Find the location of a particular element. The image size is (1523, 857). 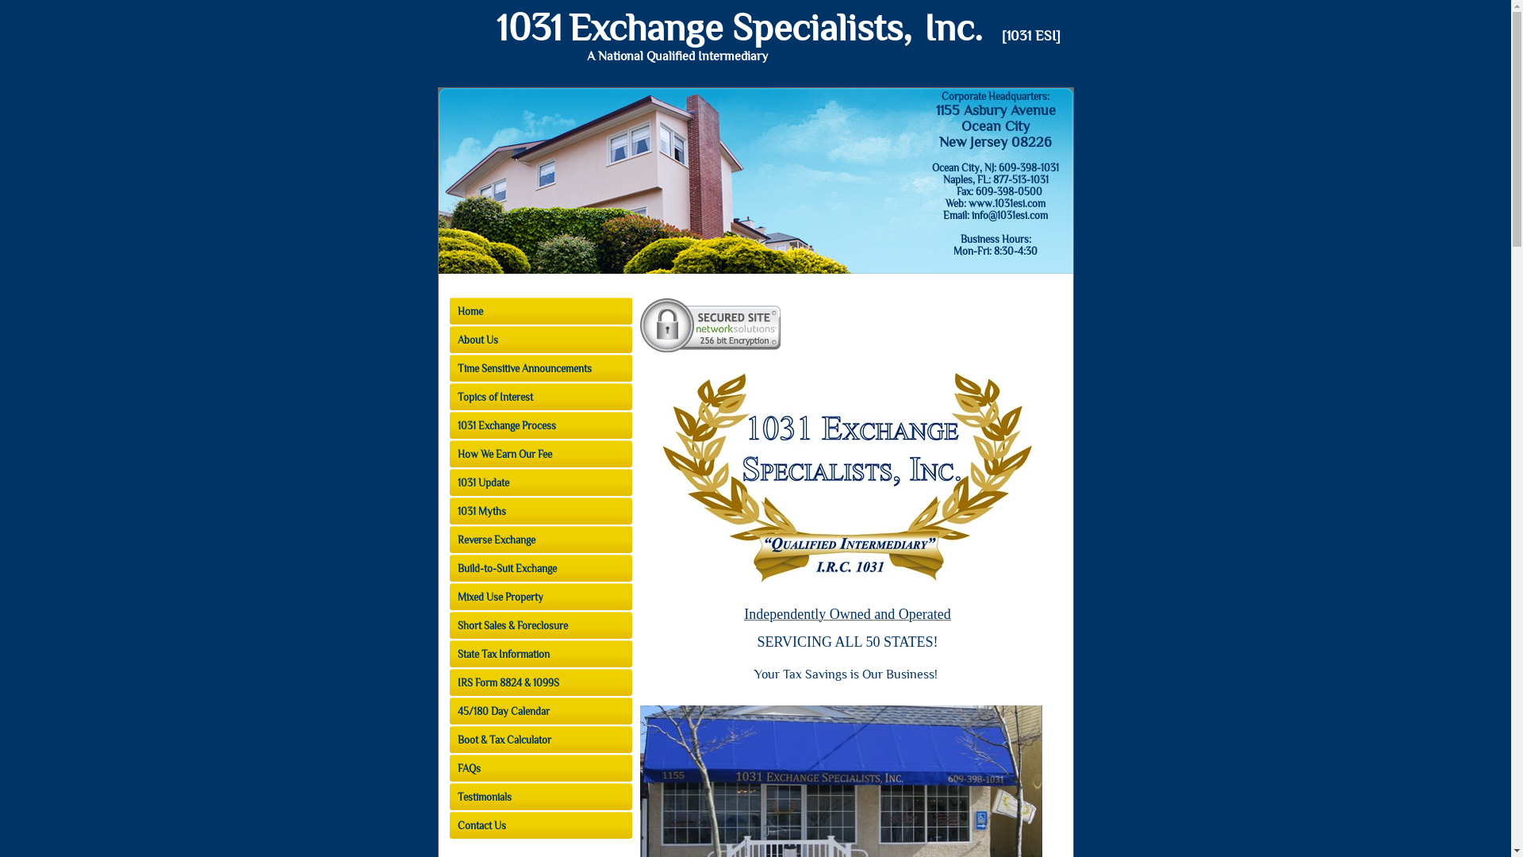

IRS Form 8824 & 1099S is located at coordinates (540, 682).